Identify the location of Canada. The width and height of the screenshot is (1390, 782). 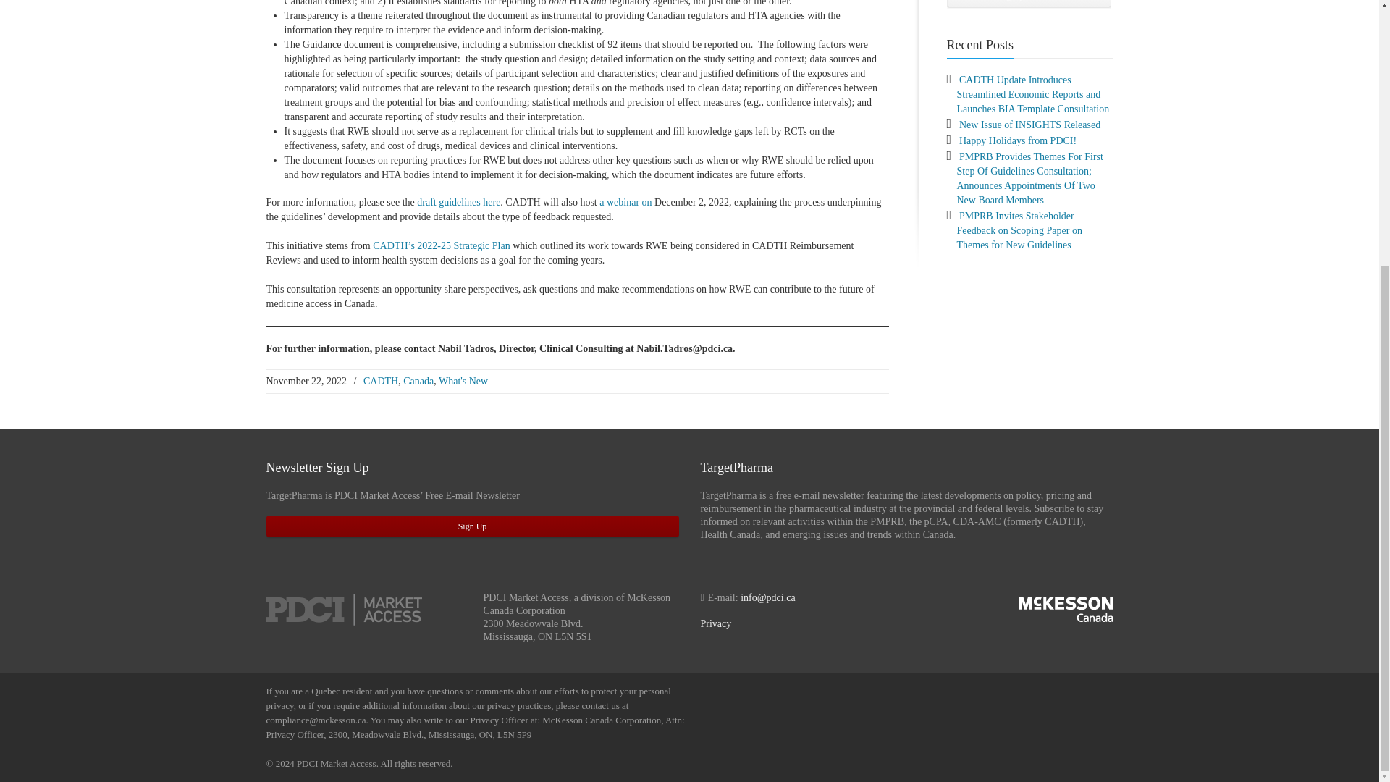
(418, 381).